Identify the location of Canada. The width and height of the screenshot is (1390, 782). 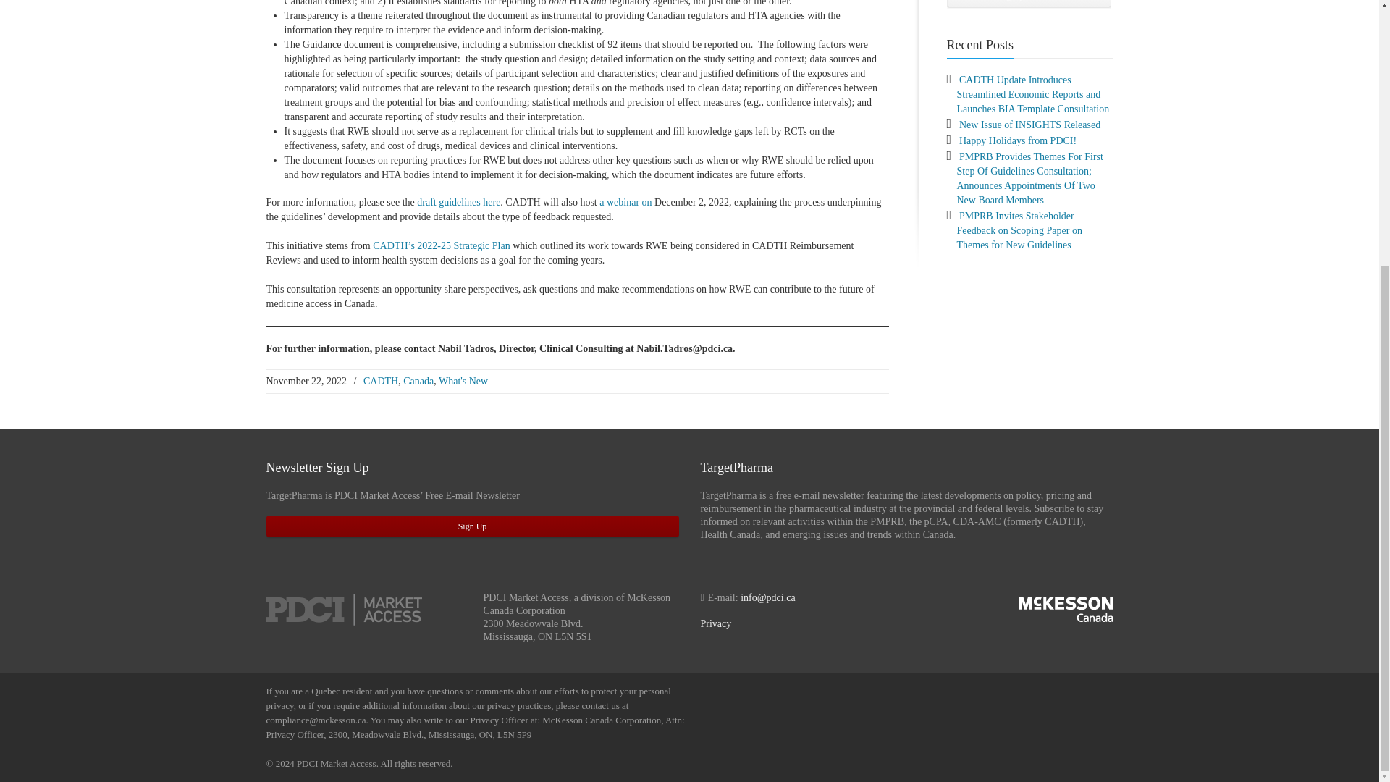
(418, 381).